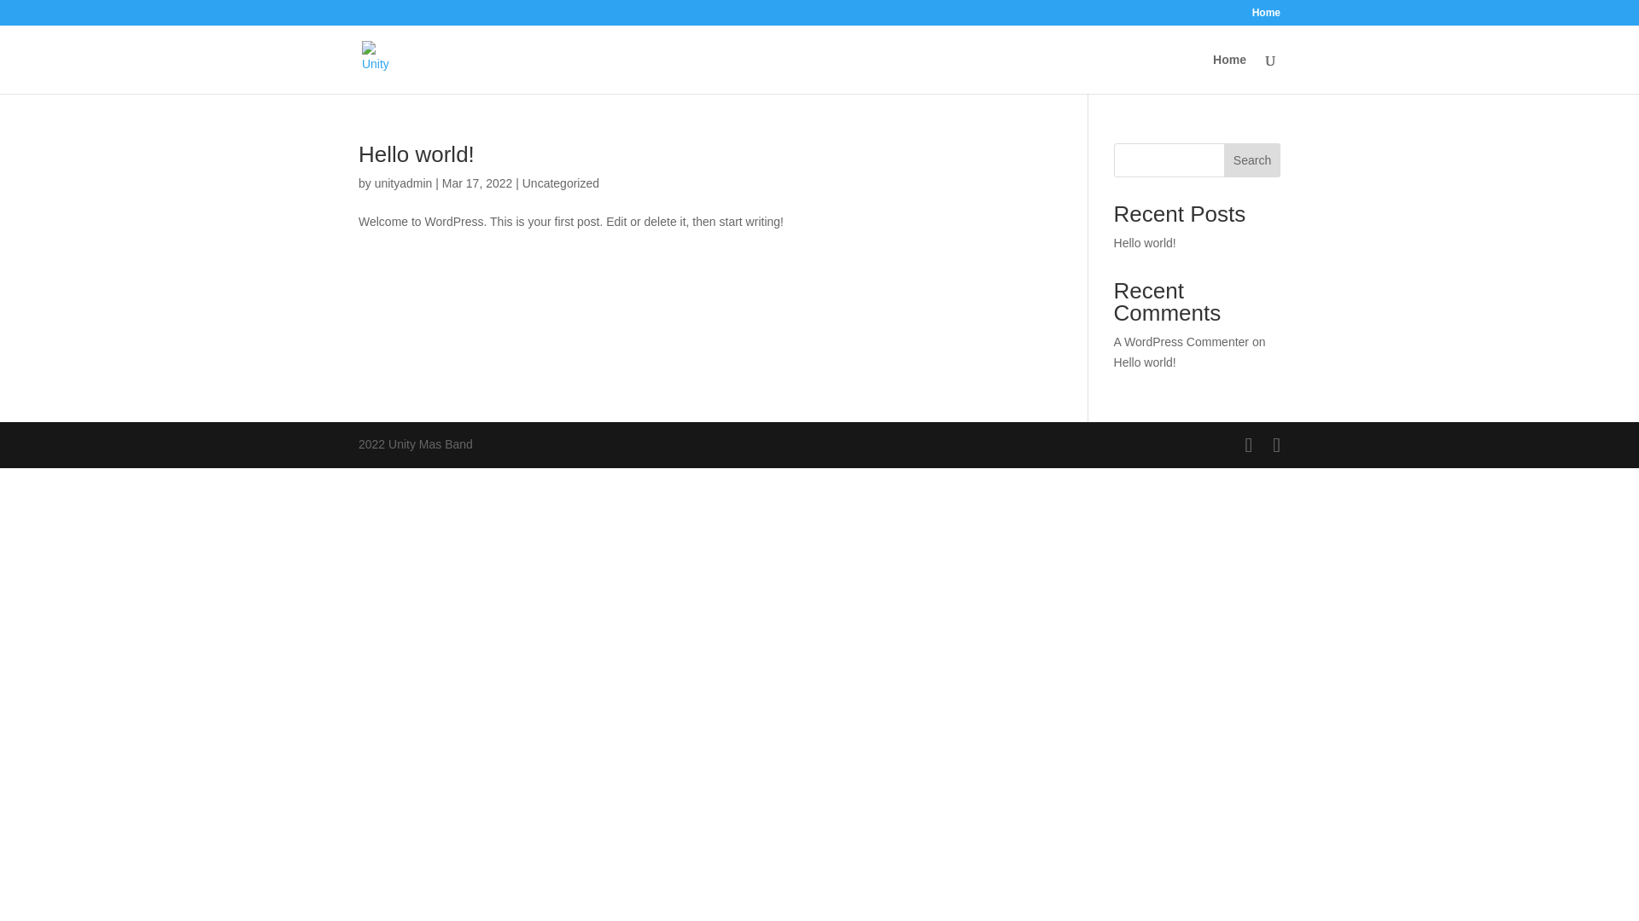 This screenshot has width=1639, height=921. Describe the element at coordinates (417, 154) in the screenshot. I see `Hello world!` at that location.